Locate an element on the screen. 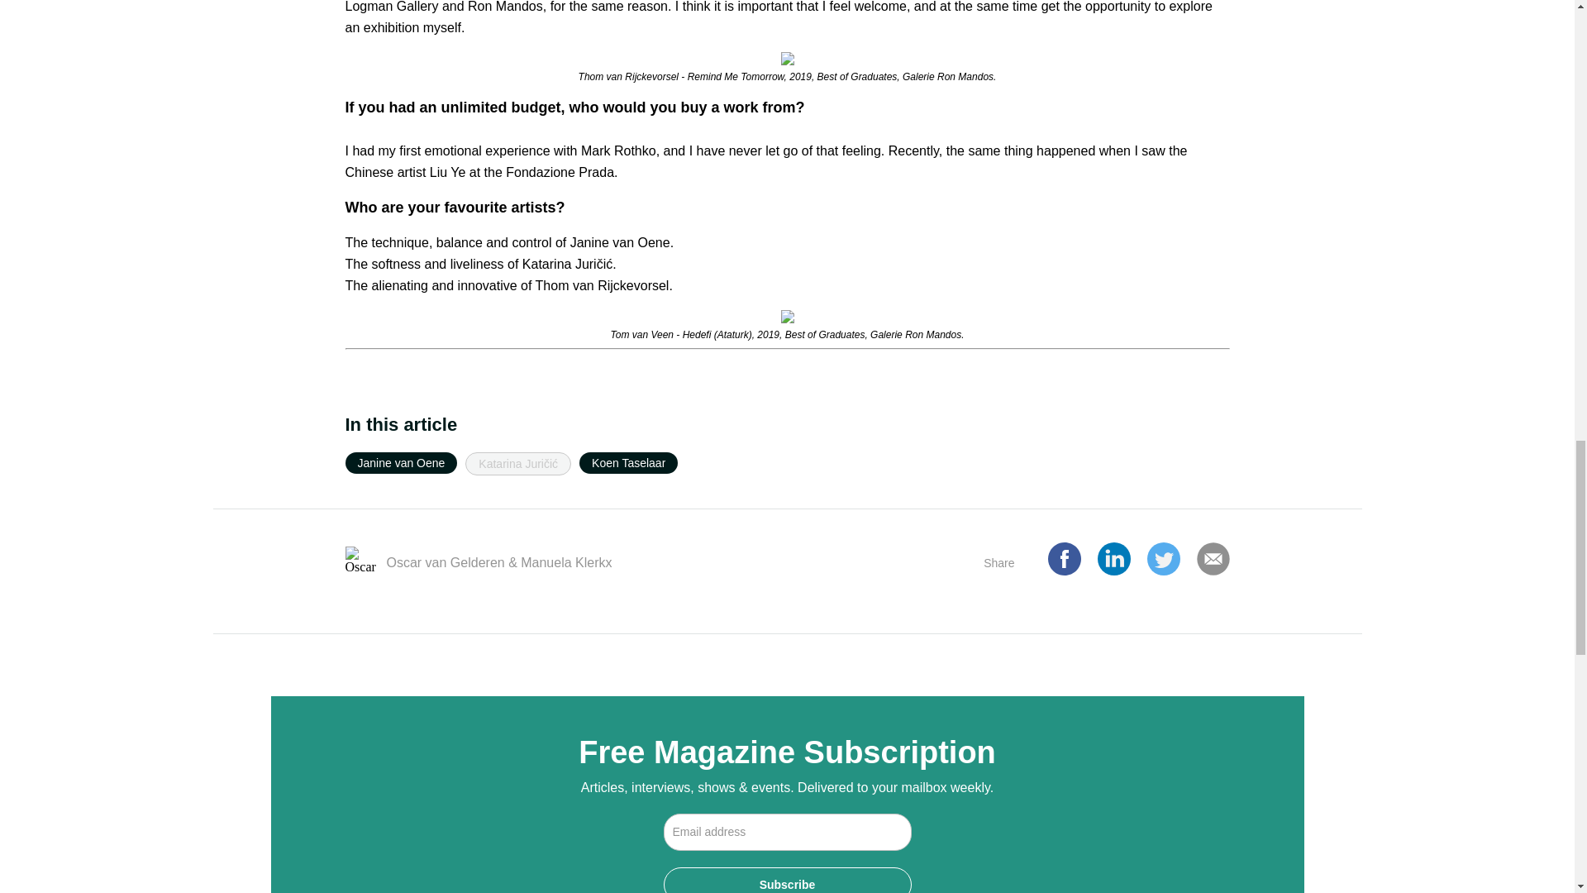 This screenshot has width=1587, height=893. Subscribe is located at coordinates (787, 880).